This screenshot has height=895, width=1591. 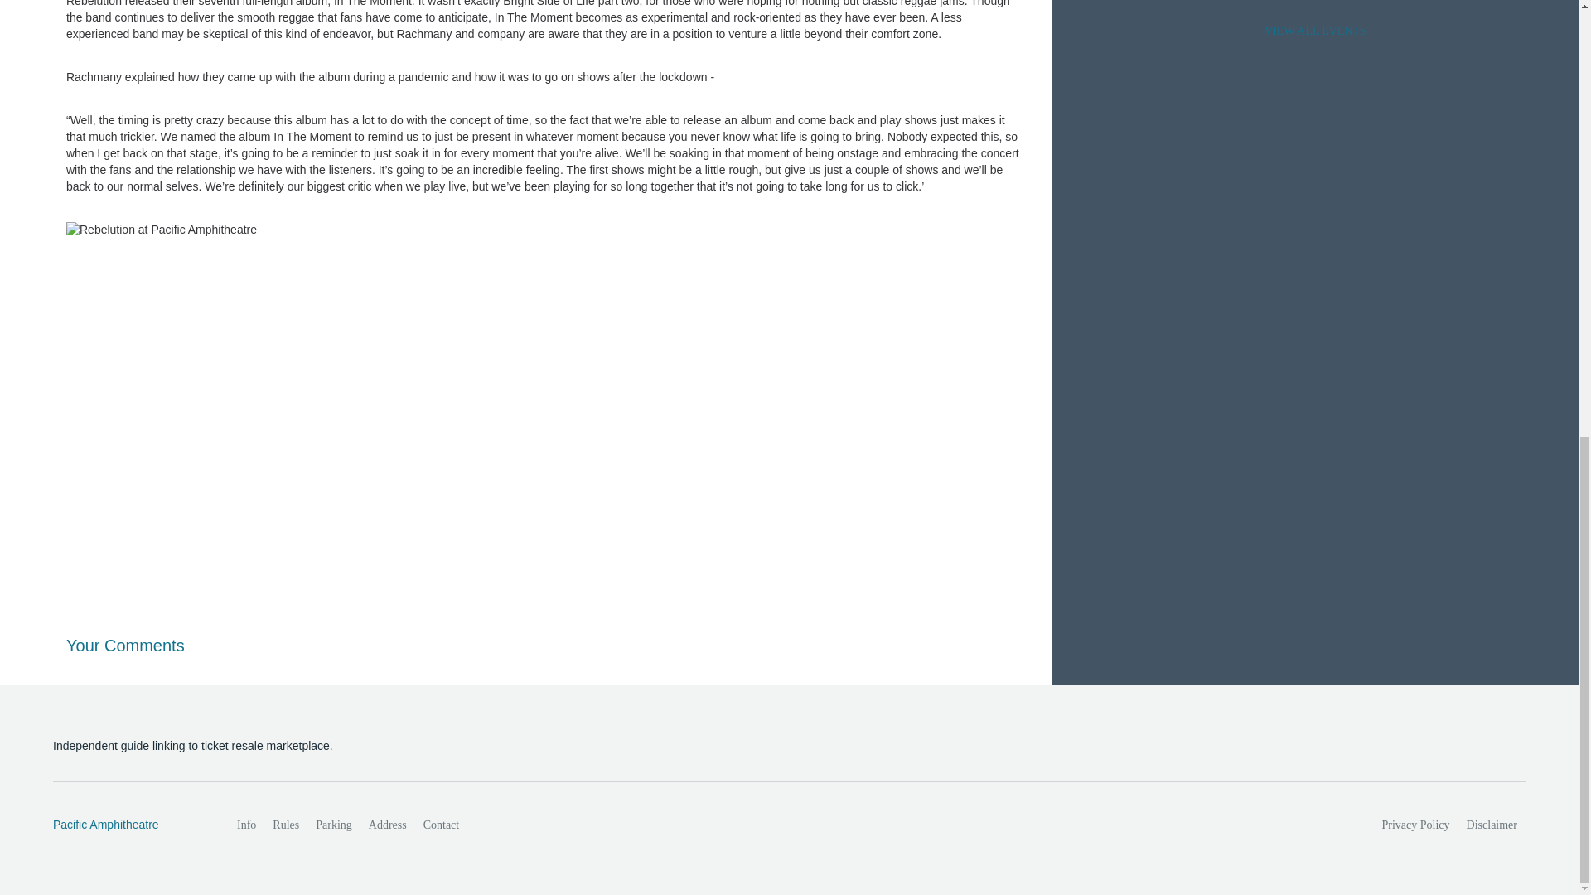 I want to click on Rules, so click(x=285, y=825).